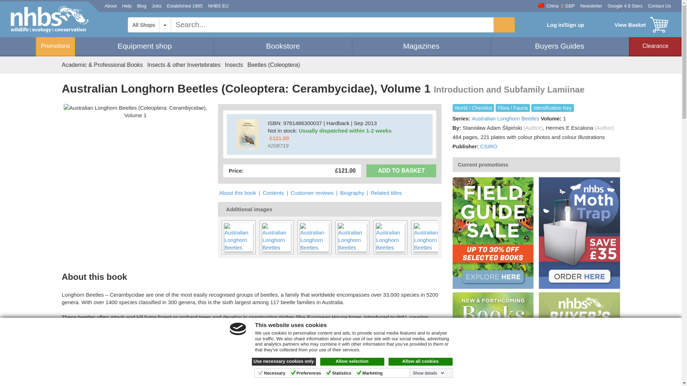  What do you see at coordinates (429, 373) in the screenshot?
I see `Show details` at bounding box center [429, 373].